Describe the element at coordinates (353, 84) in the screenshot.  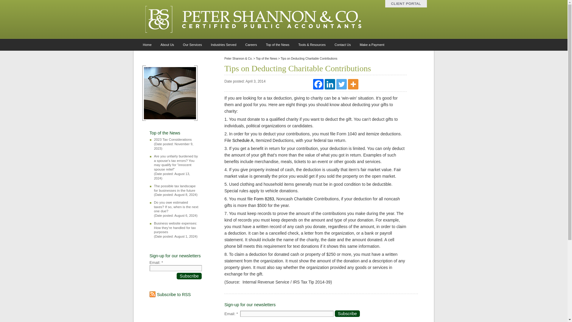
I see `More` at that location.